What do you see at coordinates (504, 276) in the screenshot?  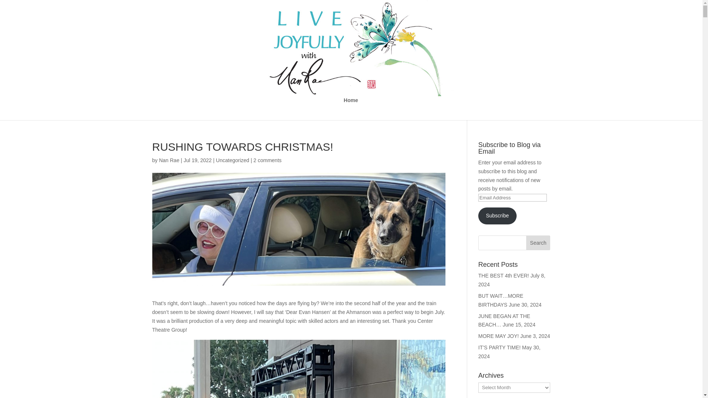 I see `THE BEST 4th EVER!` at bounding box center [504, 276].